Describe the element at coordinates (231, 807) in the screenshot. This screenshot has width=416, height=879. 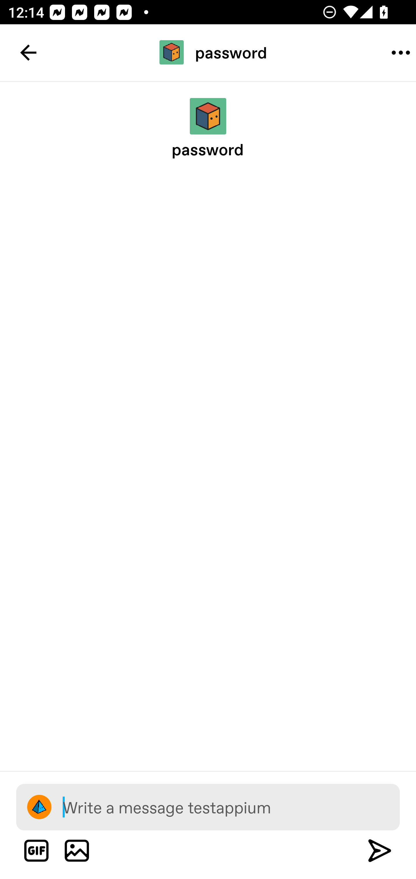
I see `Write a message testappium` at that location.